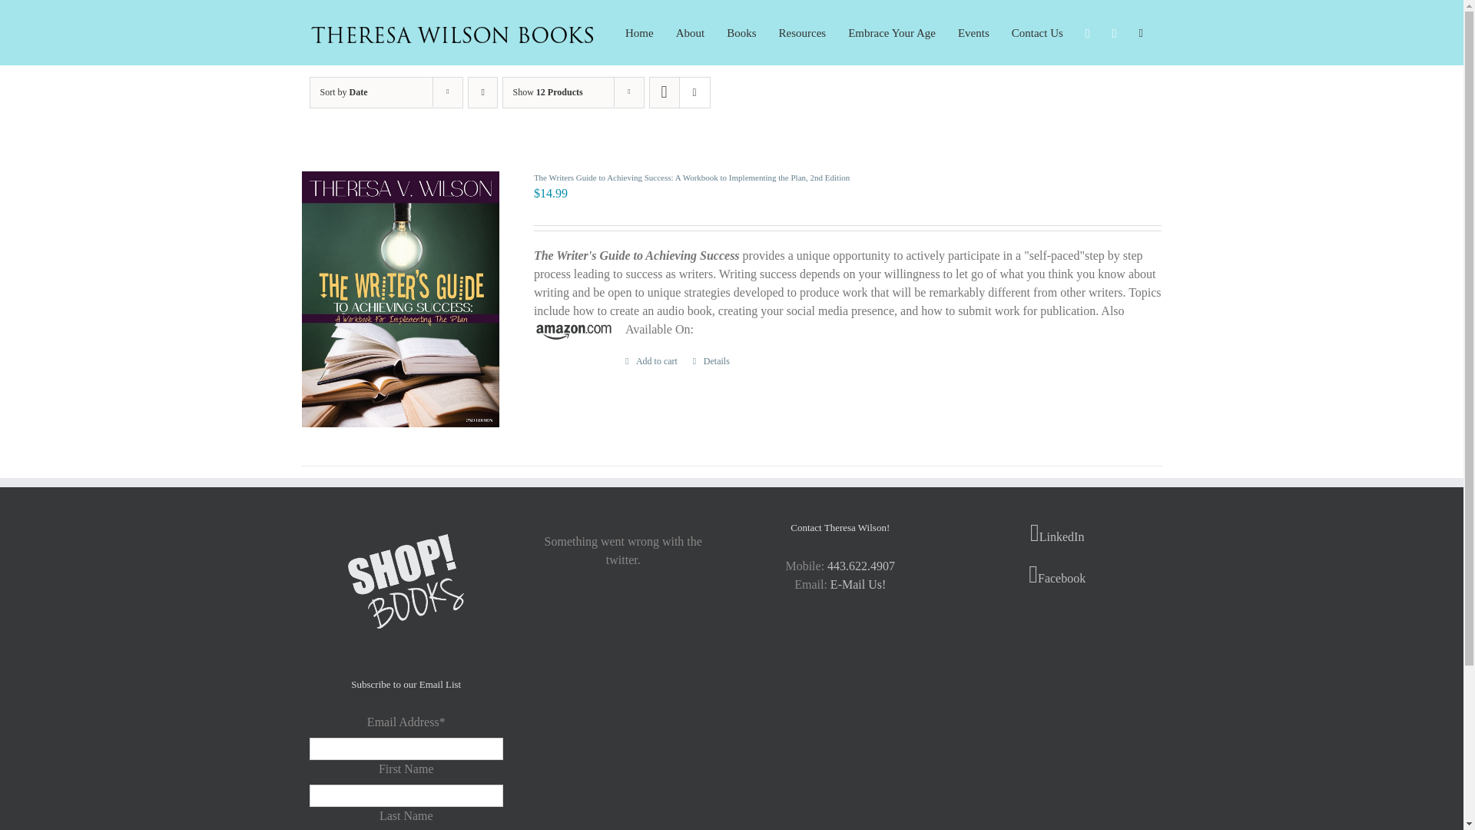 This screenshot has height=830, width=1475. What do you see at coordinates (1057, 533) in the screenshot?
I see `Visit Theresa Wilson Books on LinkedIn` at bounding box center [1057, 533].